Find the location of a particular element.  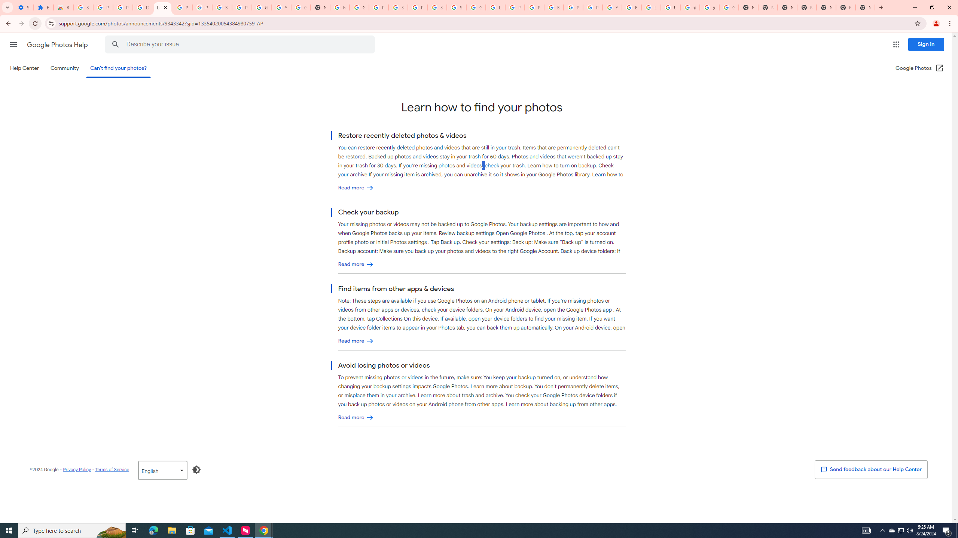

 Send feedback about our Help Center is located at coordinates (871, 469).